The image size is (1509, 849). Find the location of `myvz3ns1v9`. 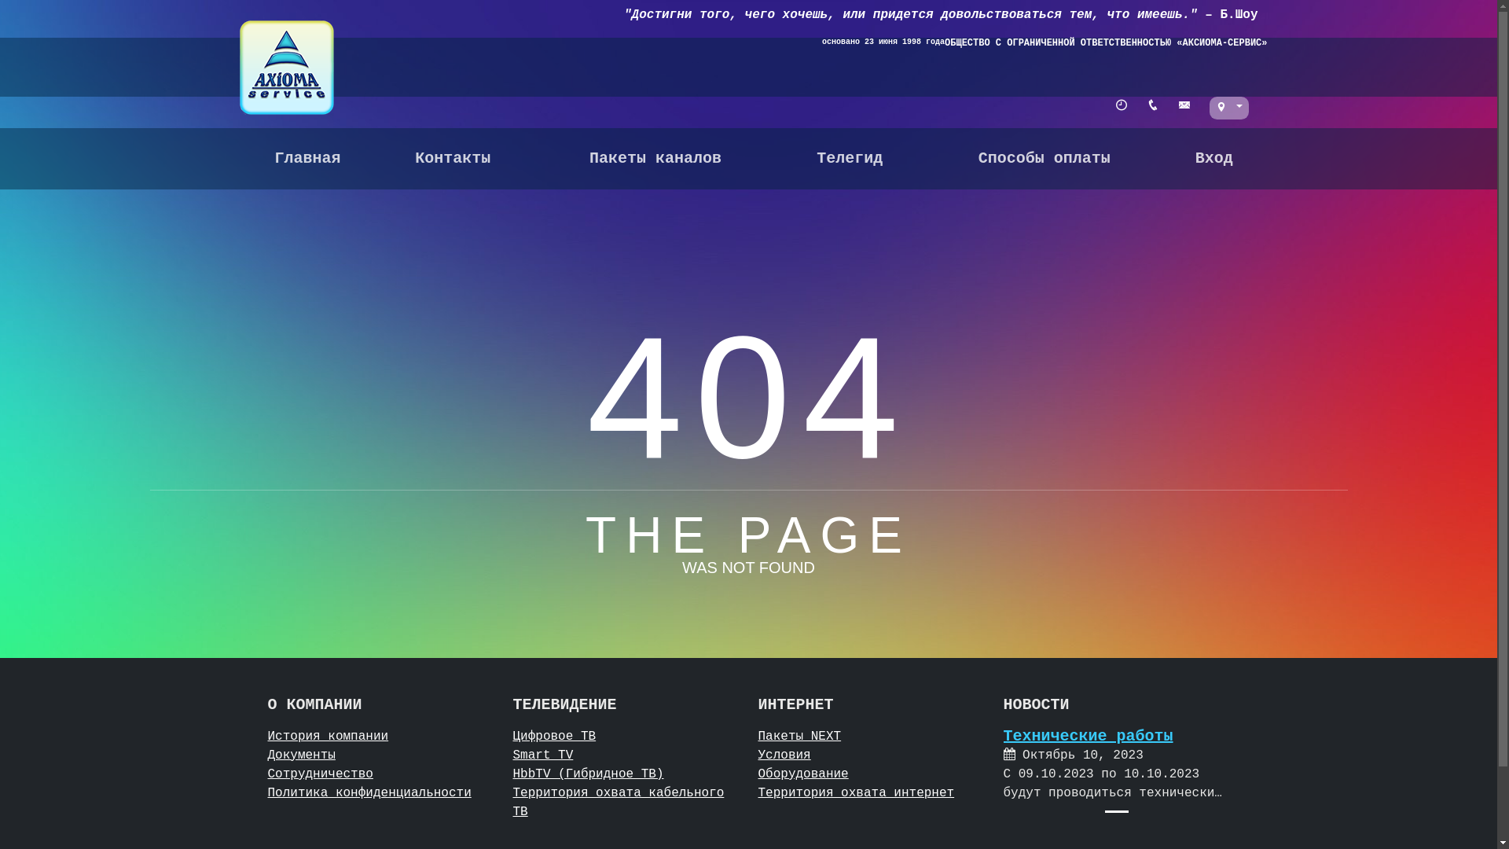

myvz3ns1v9 is located at coordinates (742, 237).